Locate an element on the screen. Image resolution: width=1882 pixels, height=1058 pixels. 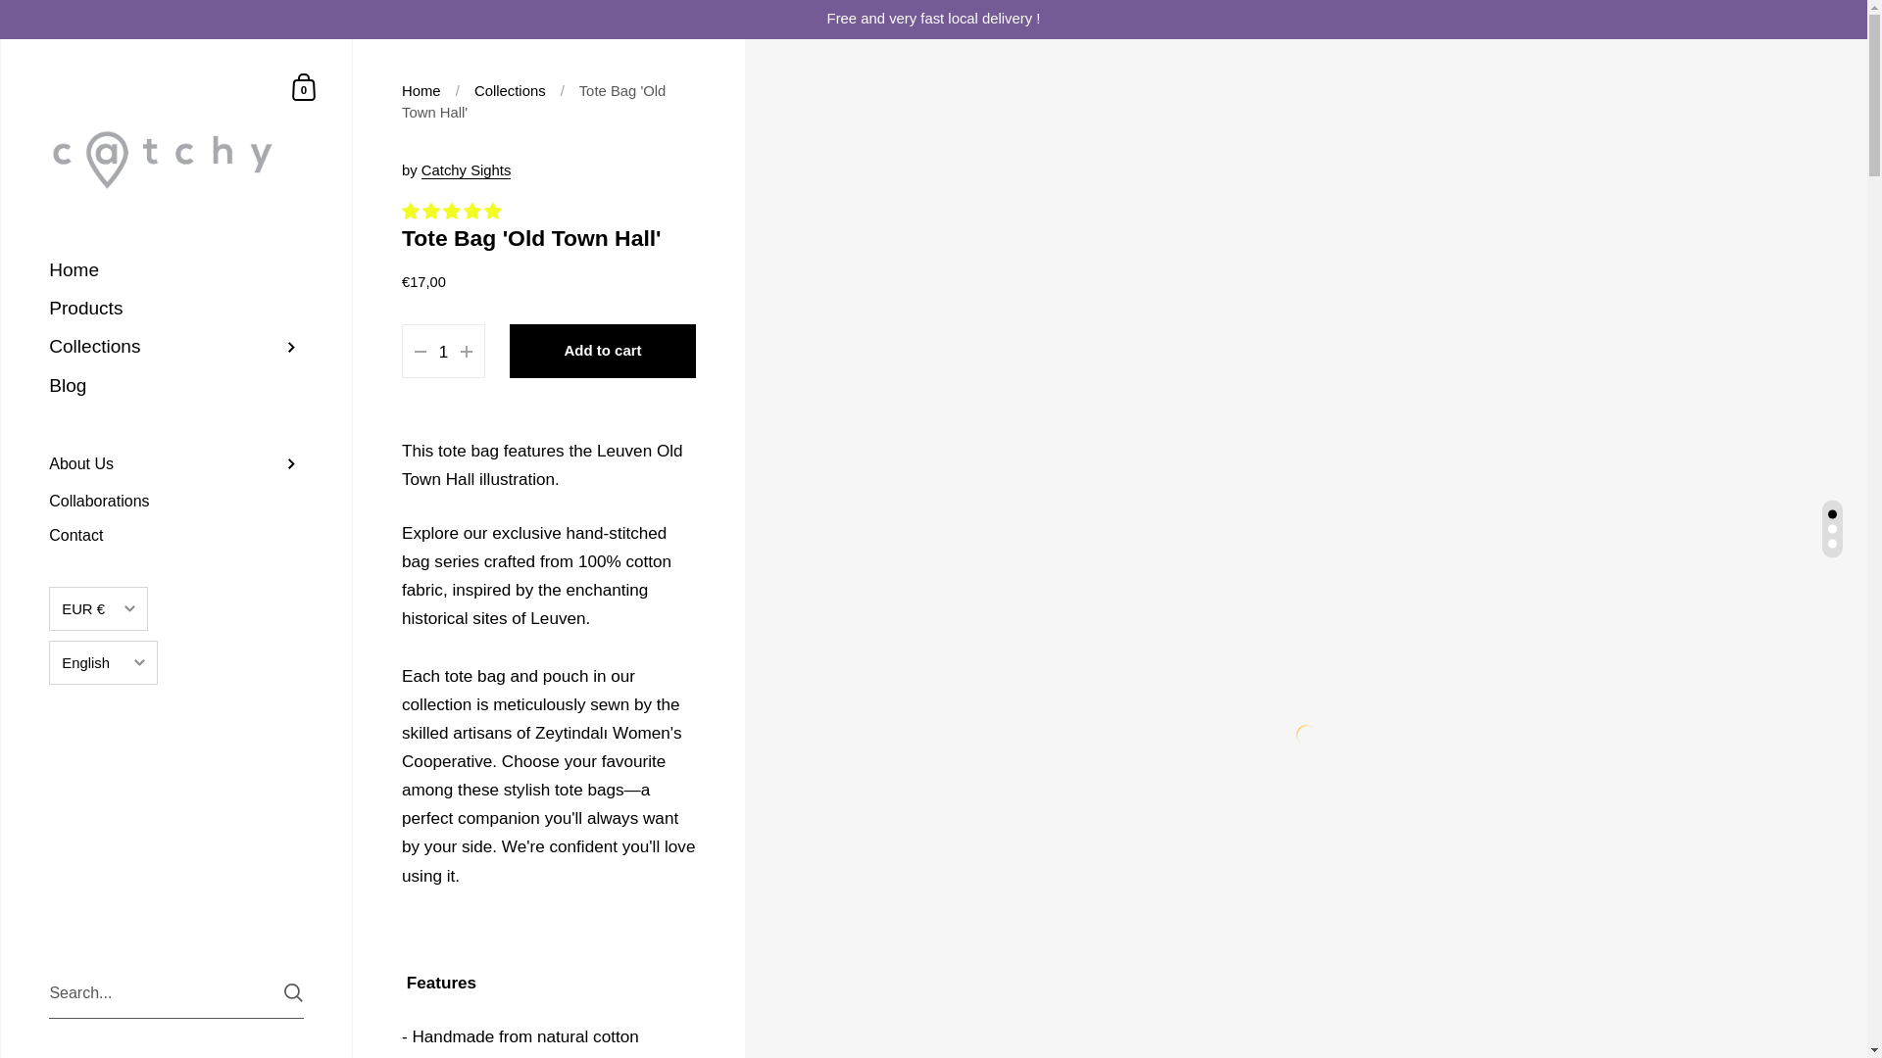
Shopping Cart is located at coordinates (304, 86).